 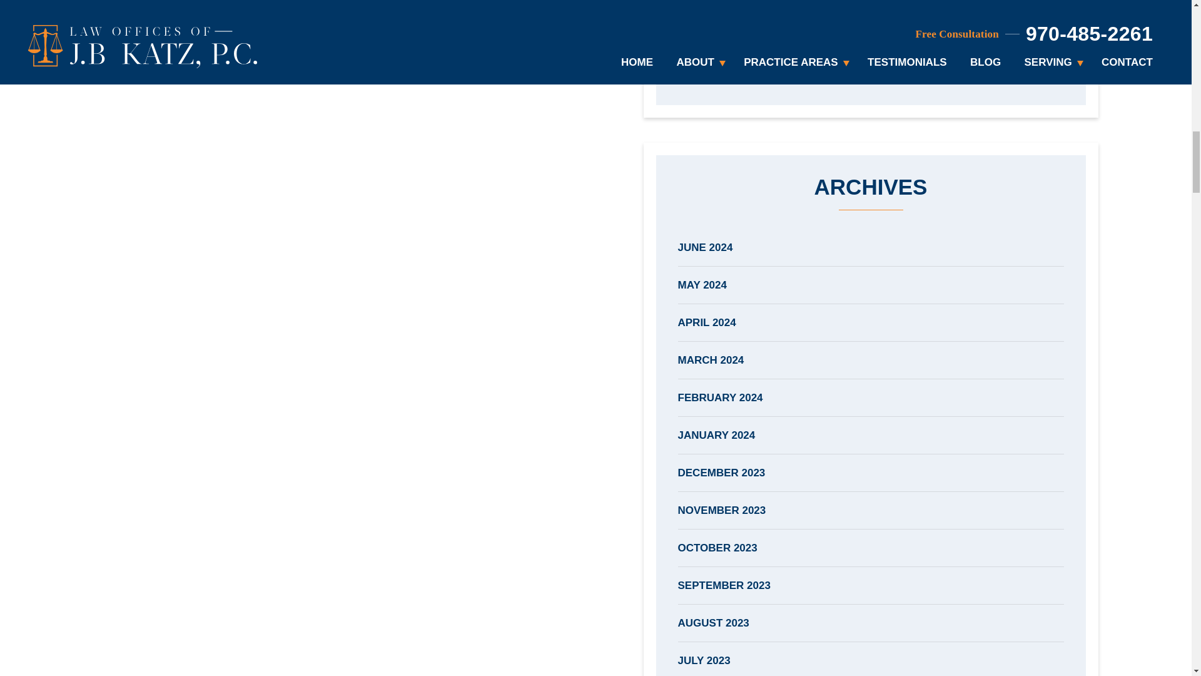 I want to click on JUNE 2024, so click(x=871, y=247).